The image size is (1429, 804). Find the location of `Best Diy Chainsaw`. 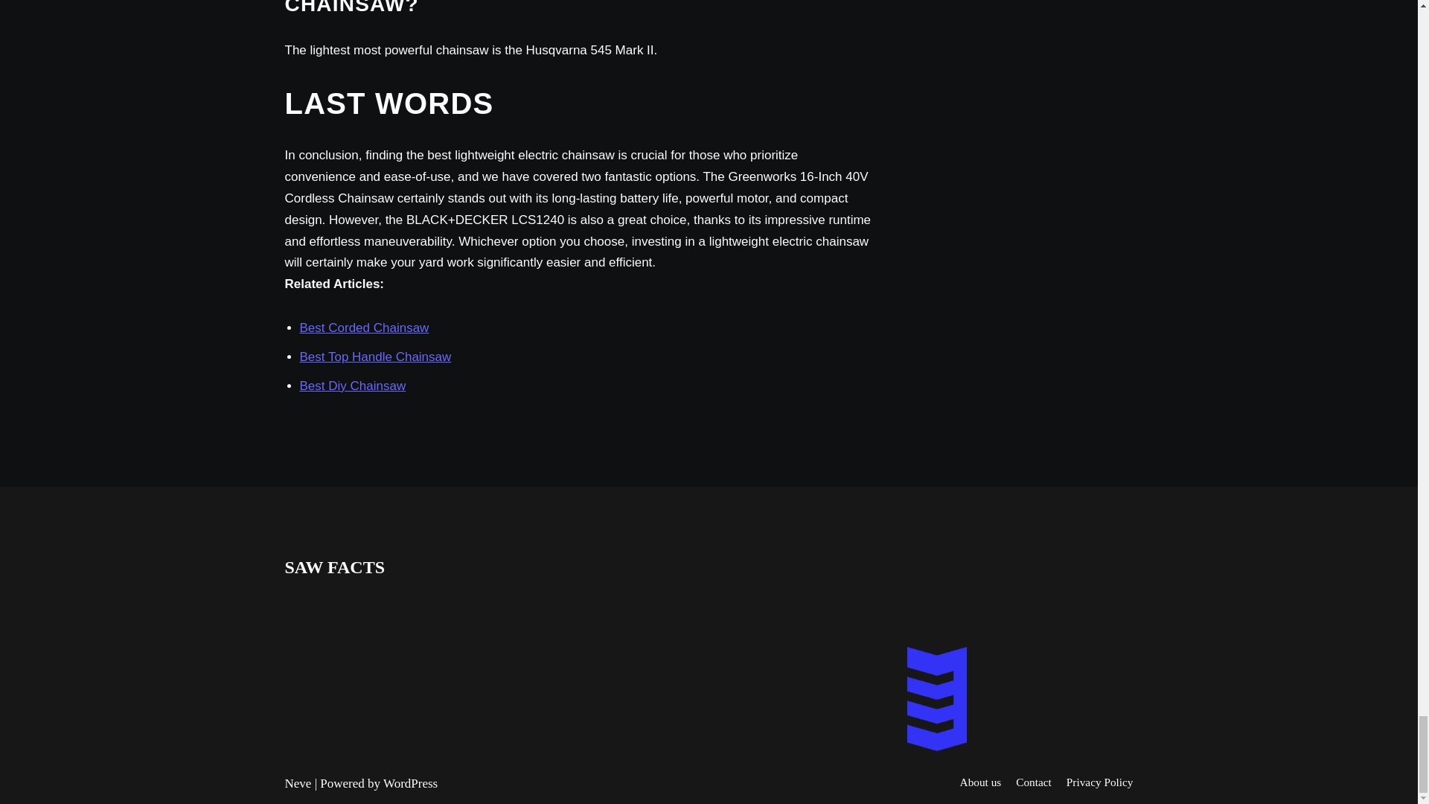

Best Diy Chainsaw is located at coordinates (352, 386).